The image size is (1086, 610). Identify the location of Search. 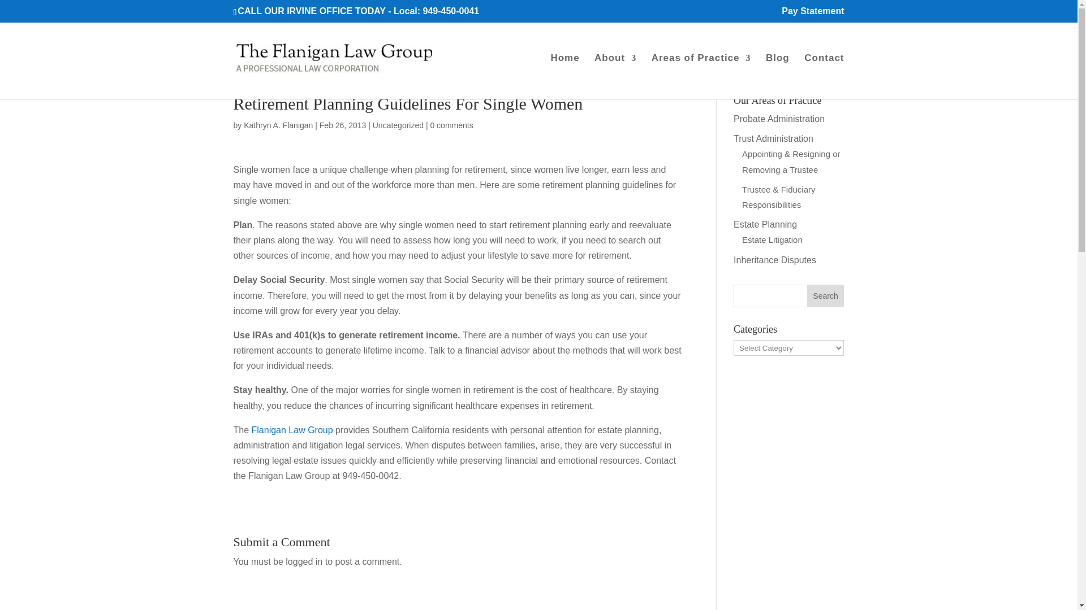
(826, 296).